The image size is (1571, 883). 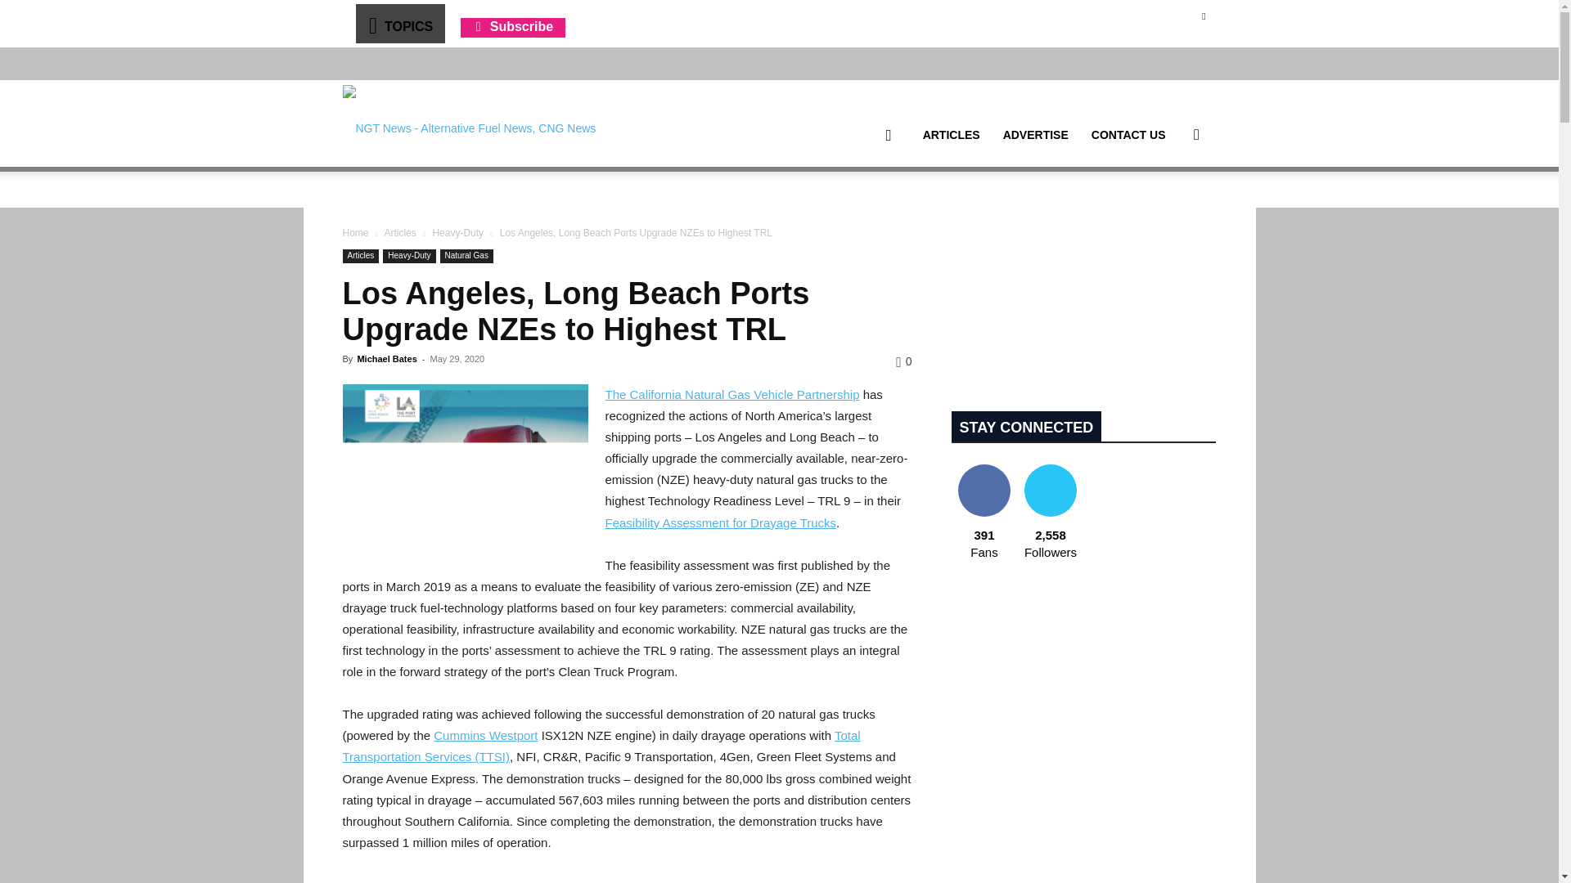 I want to click on Alternative Fuel News, CNG News, so click(x=468, y=123).